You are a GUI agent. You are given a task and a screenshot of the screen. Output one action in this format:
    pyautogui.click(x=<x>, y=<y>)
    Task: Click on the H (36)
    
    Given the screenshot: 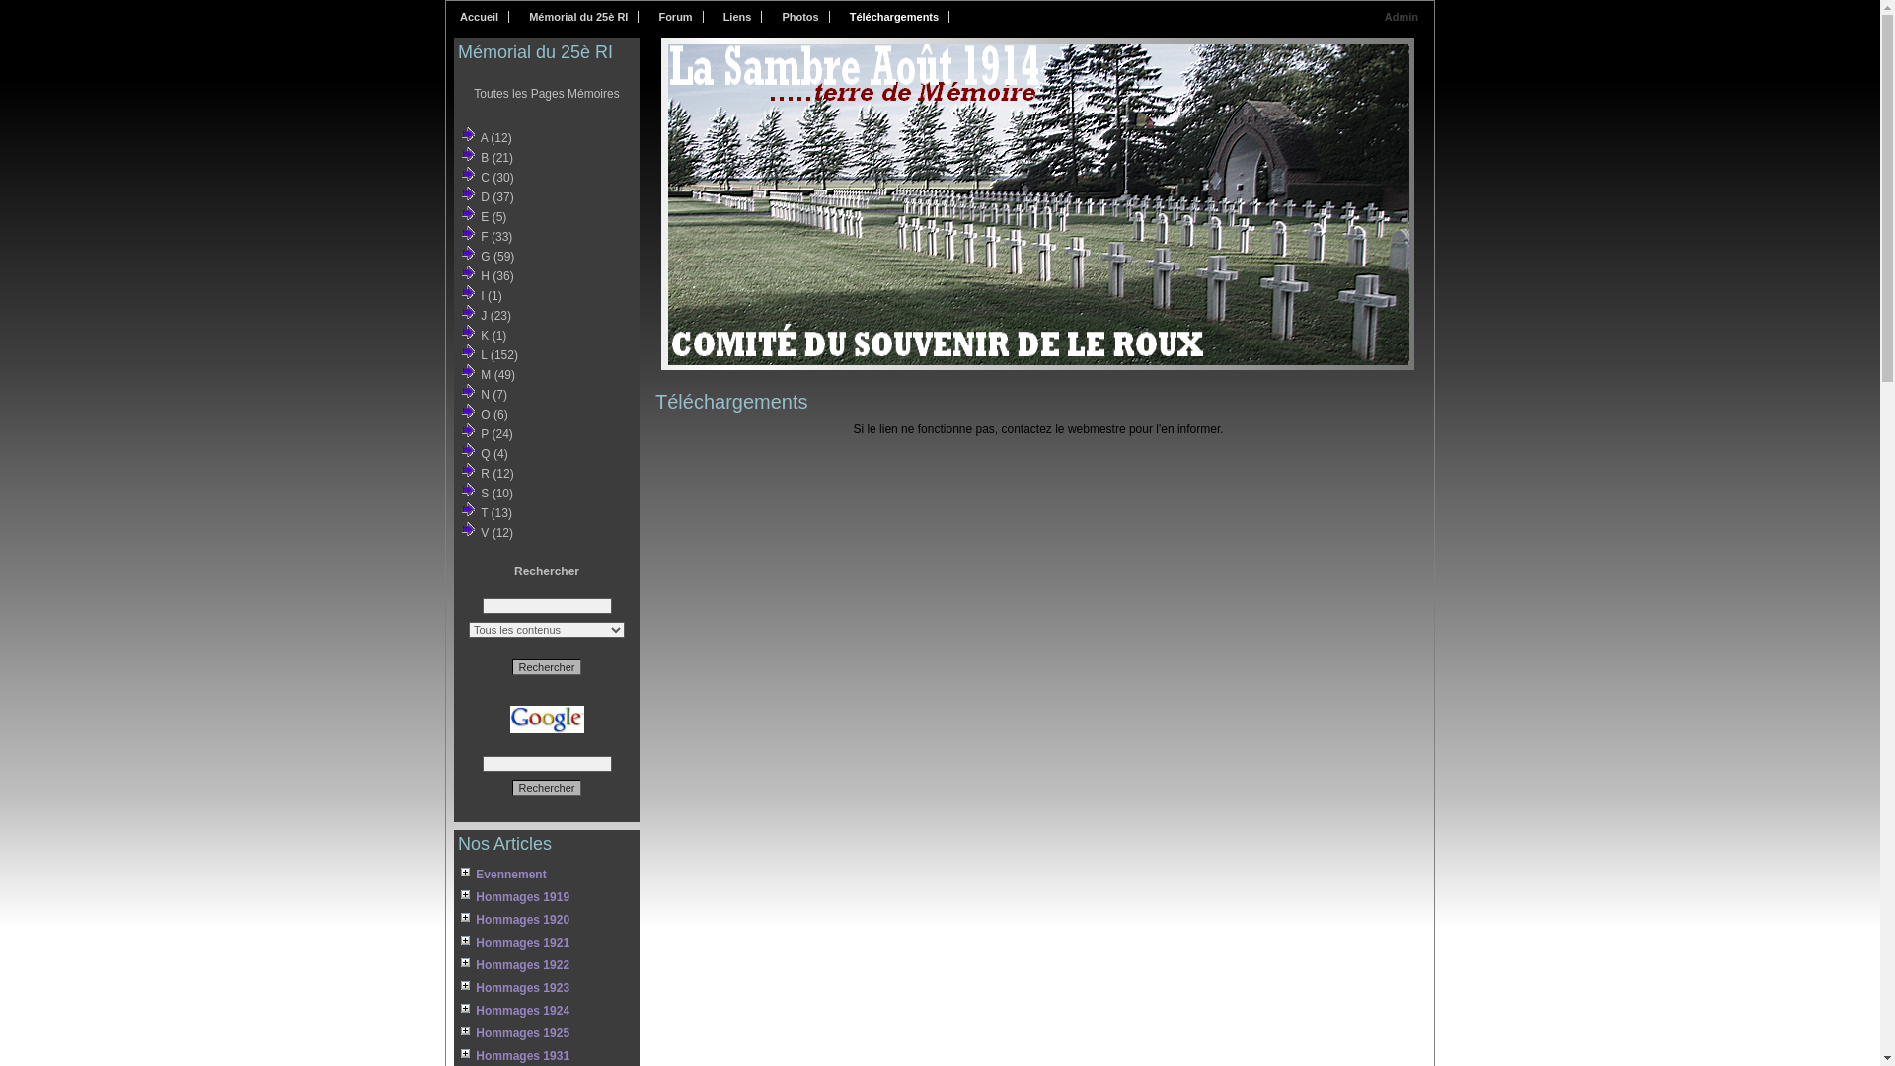 What is the action you would take?
    pyautogui.click(x=497, y=276)
    